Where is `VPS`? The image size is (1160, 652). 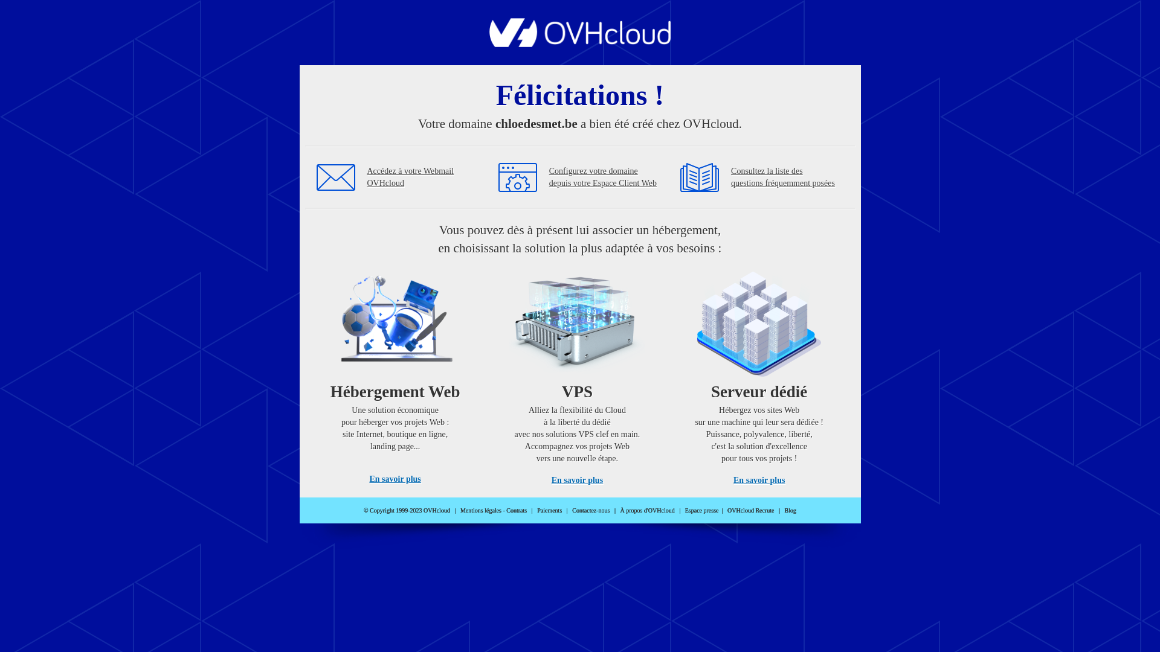 VPS is located at coordinates (578, 374).